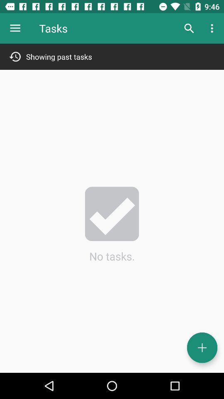  What do you see at coordinates (15, 28) in the screenshot?
I see `choose the icon above showing past tasks` at bounding box center [15, 28].